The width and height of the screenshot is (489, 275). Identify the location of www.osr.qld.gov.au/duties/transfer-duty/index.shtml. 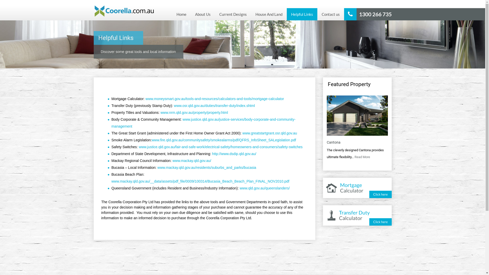
(214, 106).